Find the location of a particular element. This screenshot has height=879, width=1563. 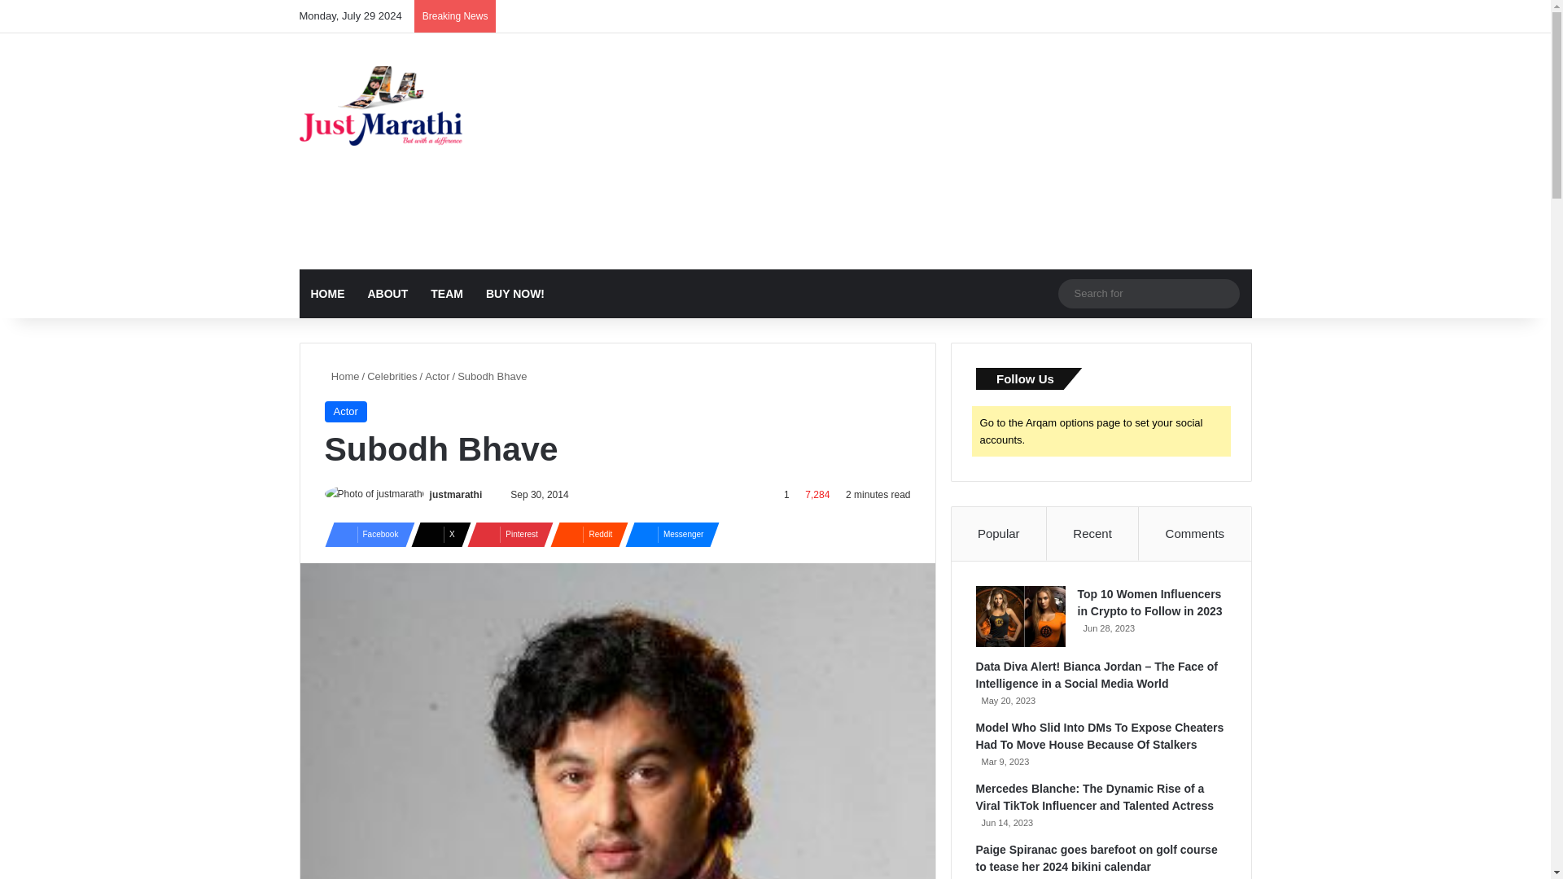

Messenger is located at coordinates (668, 534).